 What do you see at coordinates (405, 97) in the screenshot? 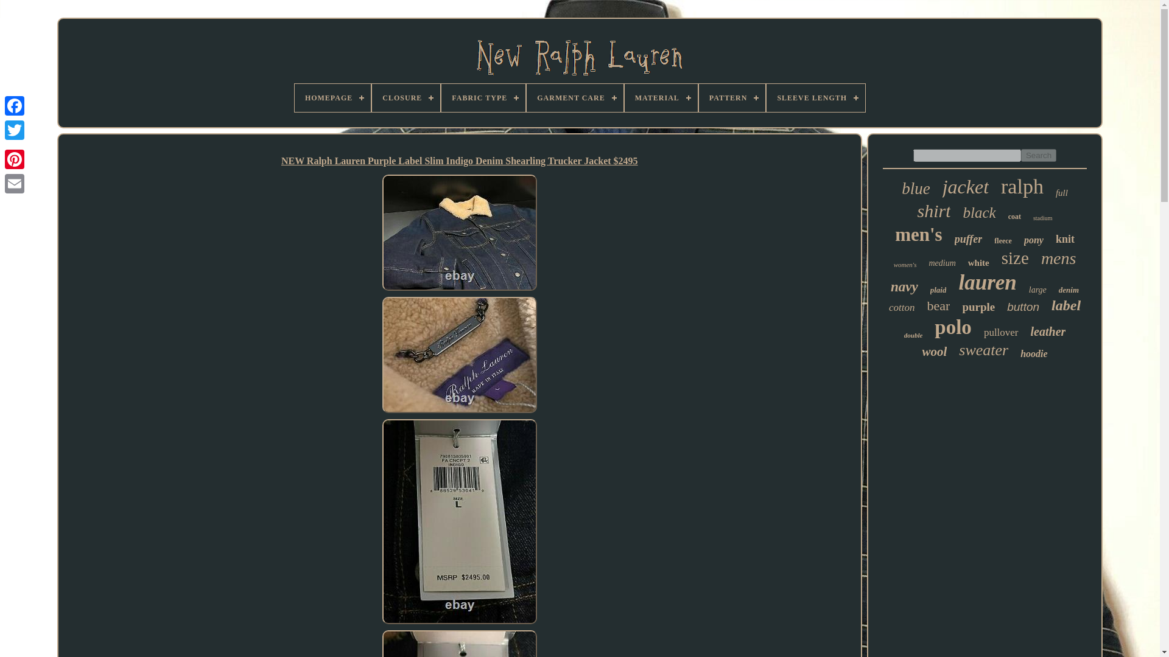
I see `CLOSURE` at bounding box center [405, 97].